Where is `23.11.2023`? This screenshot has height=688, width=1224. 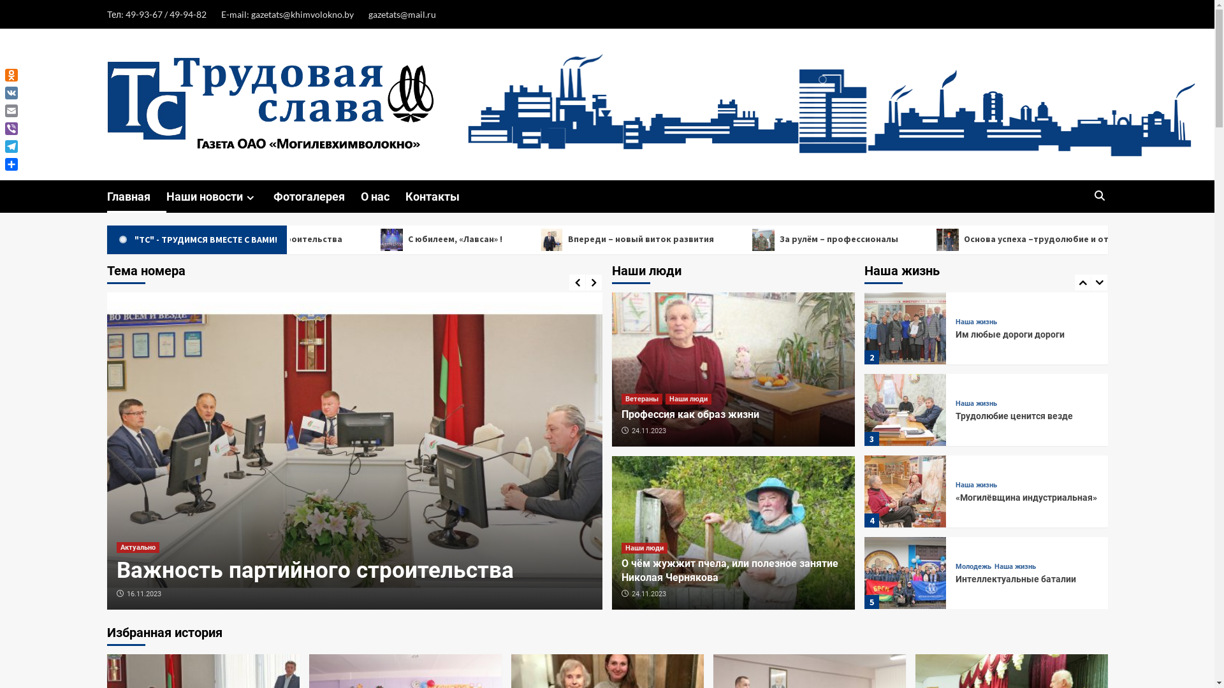
23.11.2023 is located at coordinates (143, 594).